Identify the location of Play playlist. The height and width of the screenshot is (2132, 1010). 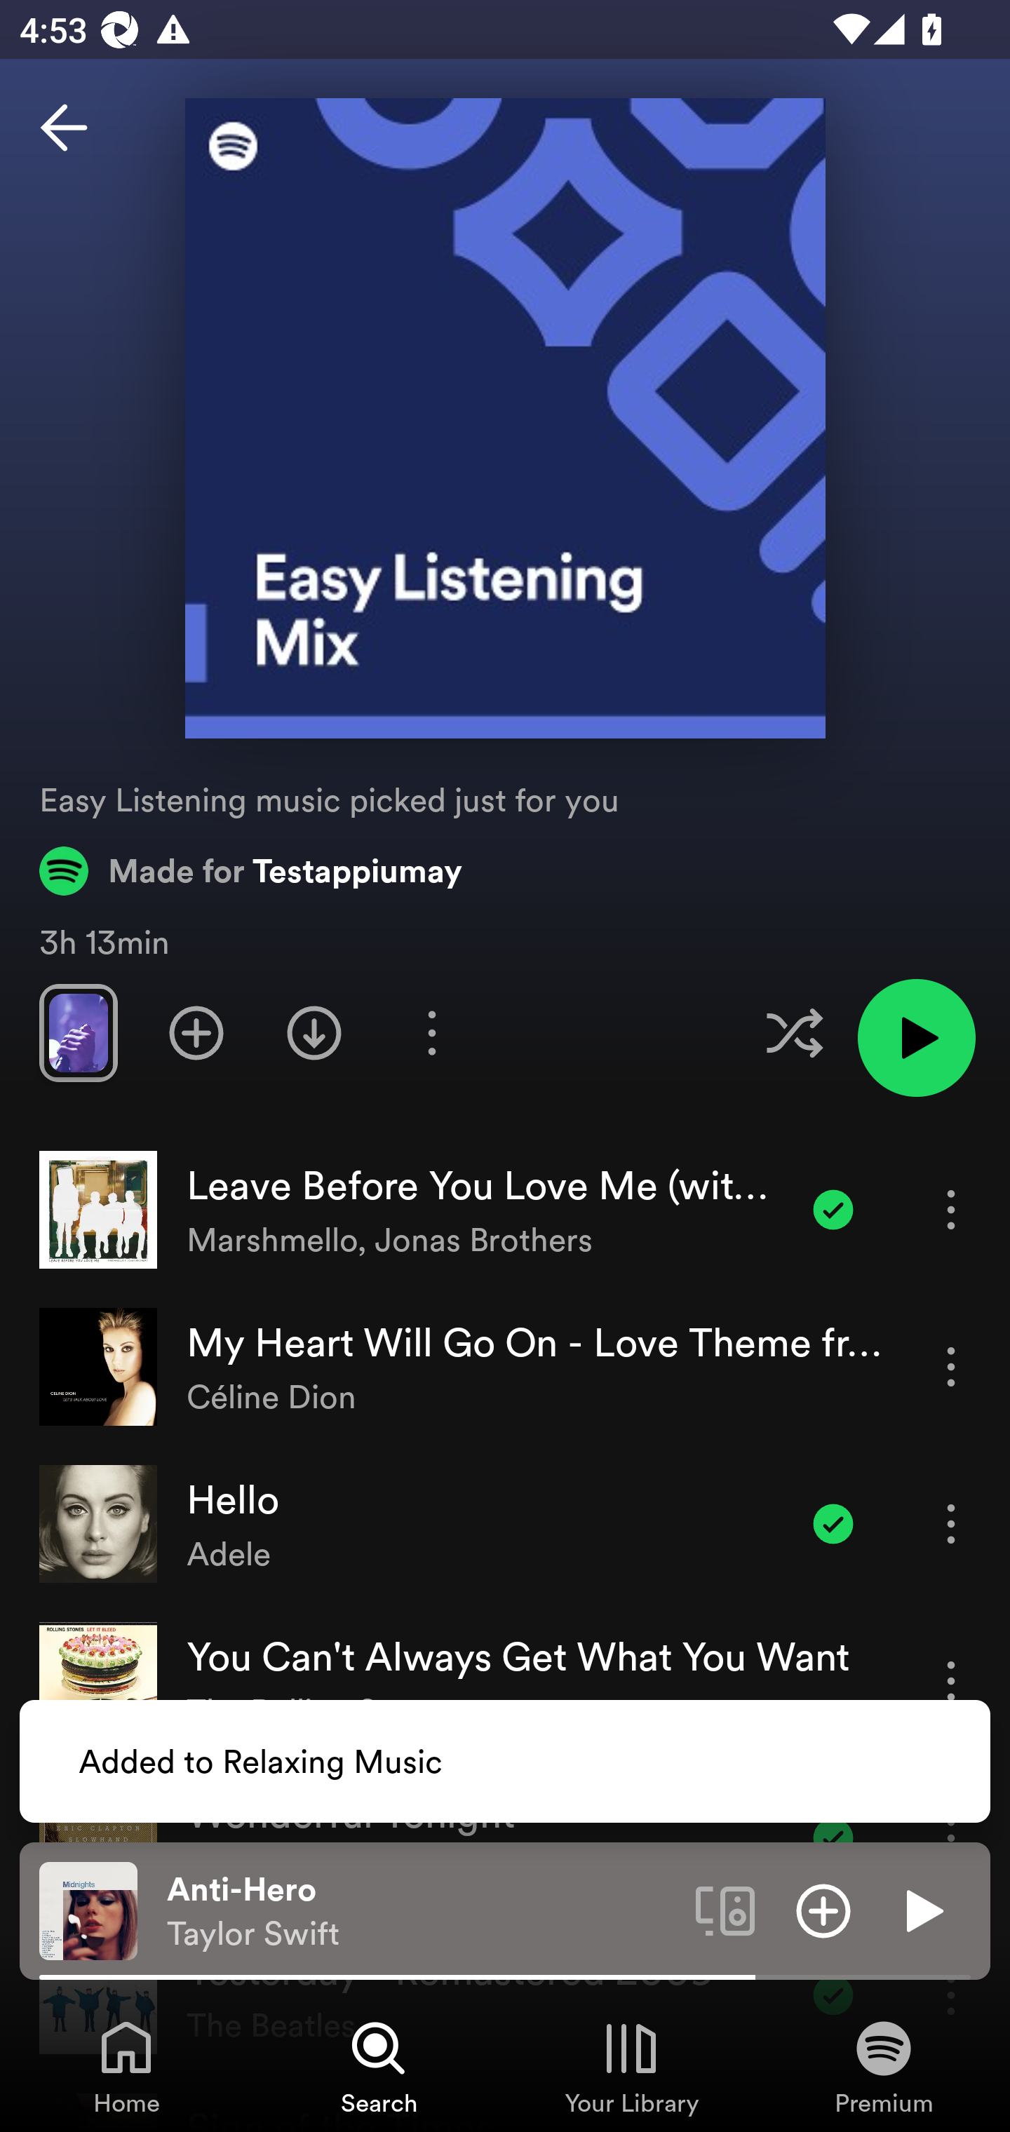
(916, 1038).